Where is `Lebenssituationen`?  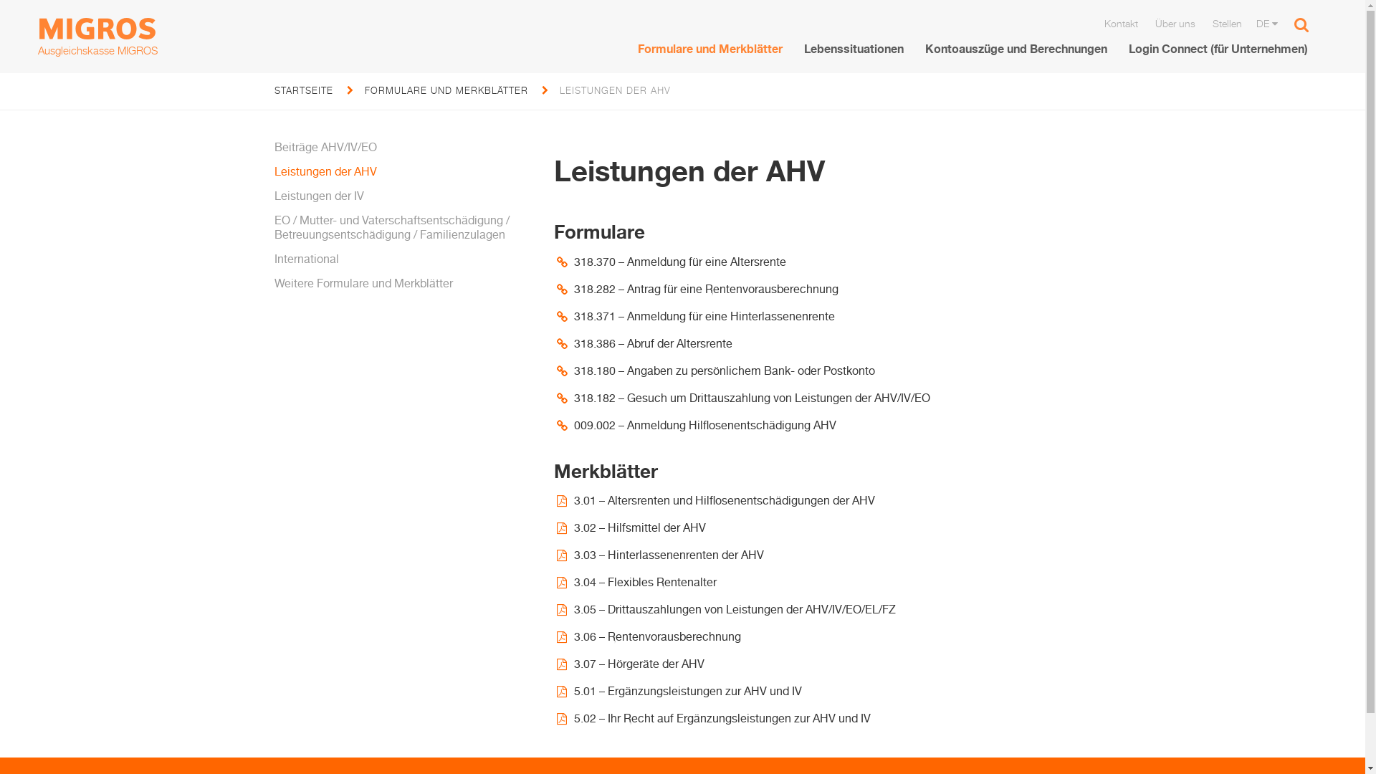 Lebenssituationen is located at coordinates (854, 49).